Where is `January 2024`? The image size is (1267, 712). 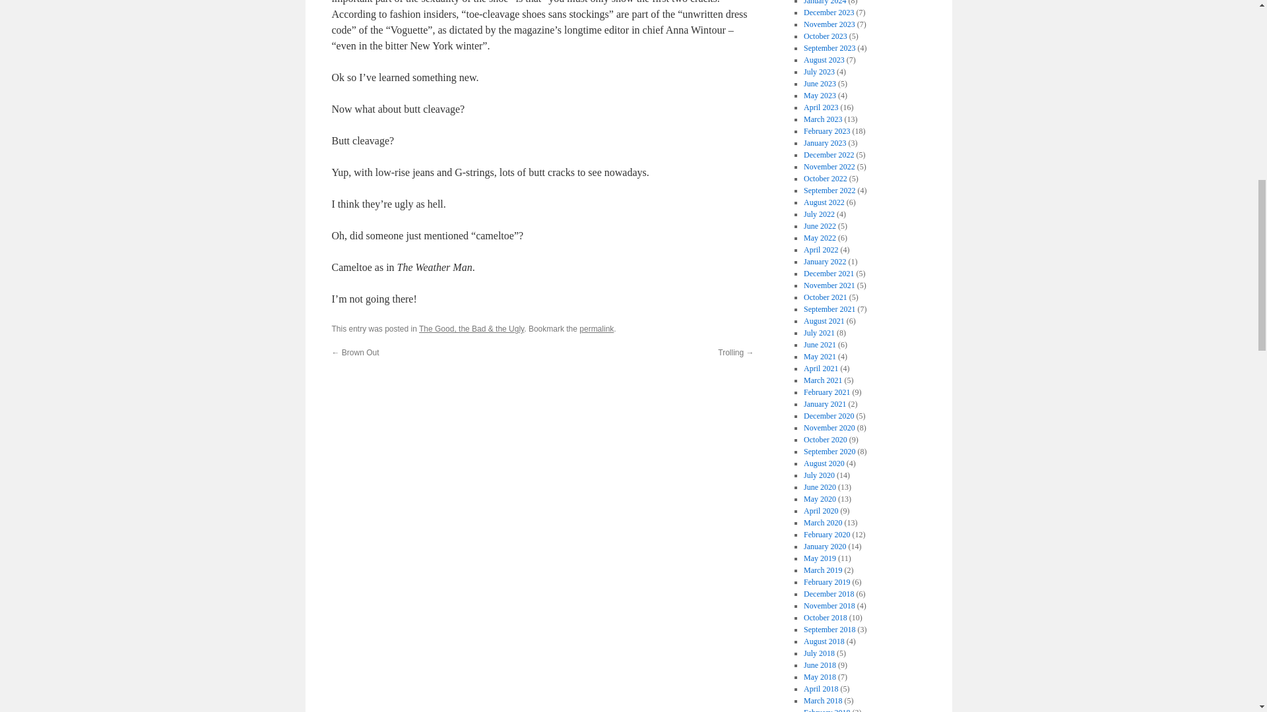
January 2024 is located at coordinates (825, 3).